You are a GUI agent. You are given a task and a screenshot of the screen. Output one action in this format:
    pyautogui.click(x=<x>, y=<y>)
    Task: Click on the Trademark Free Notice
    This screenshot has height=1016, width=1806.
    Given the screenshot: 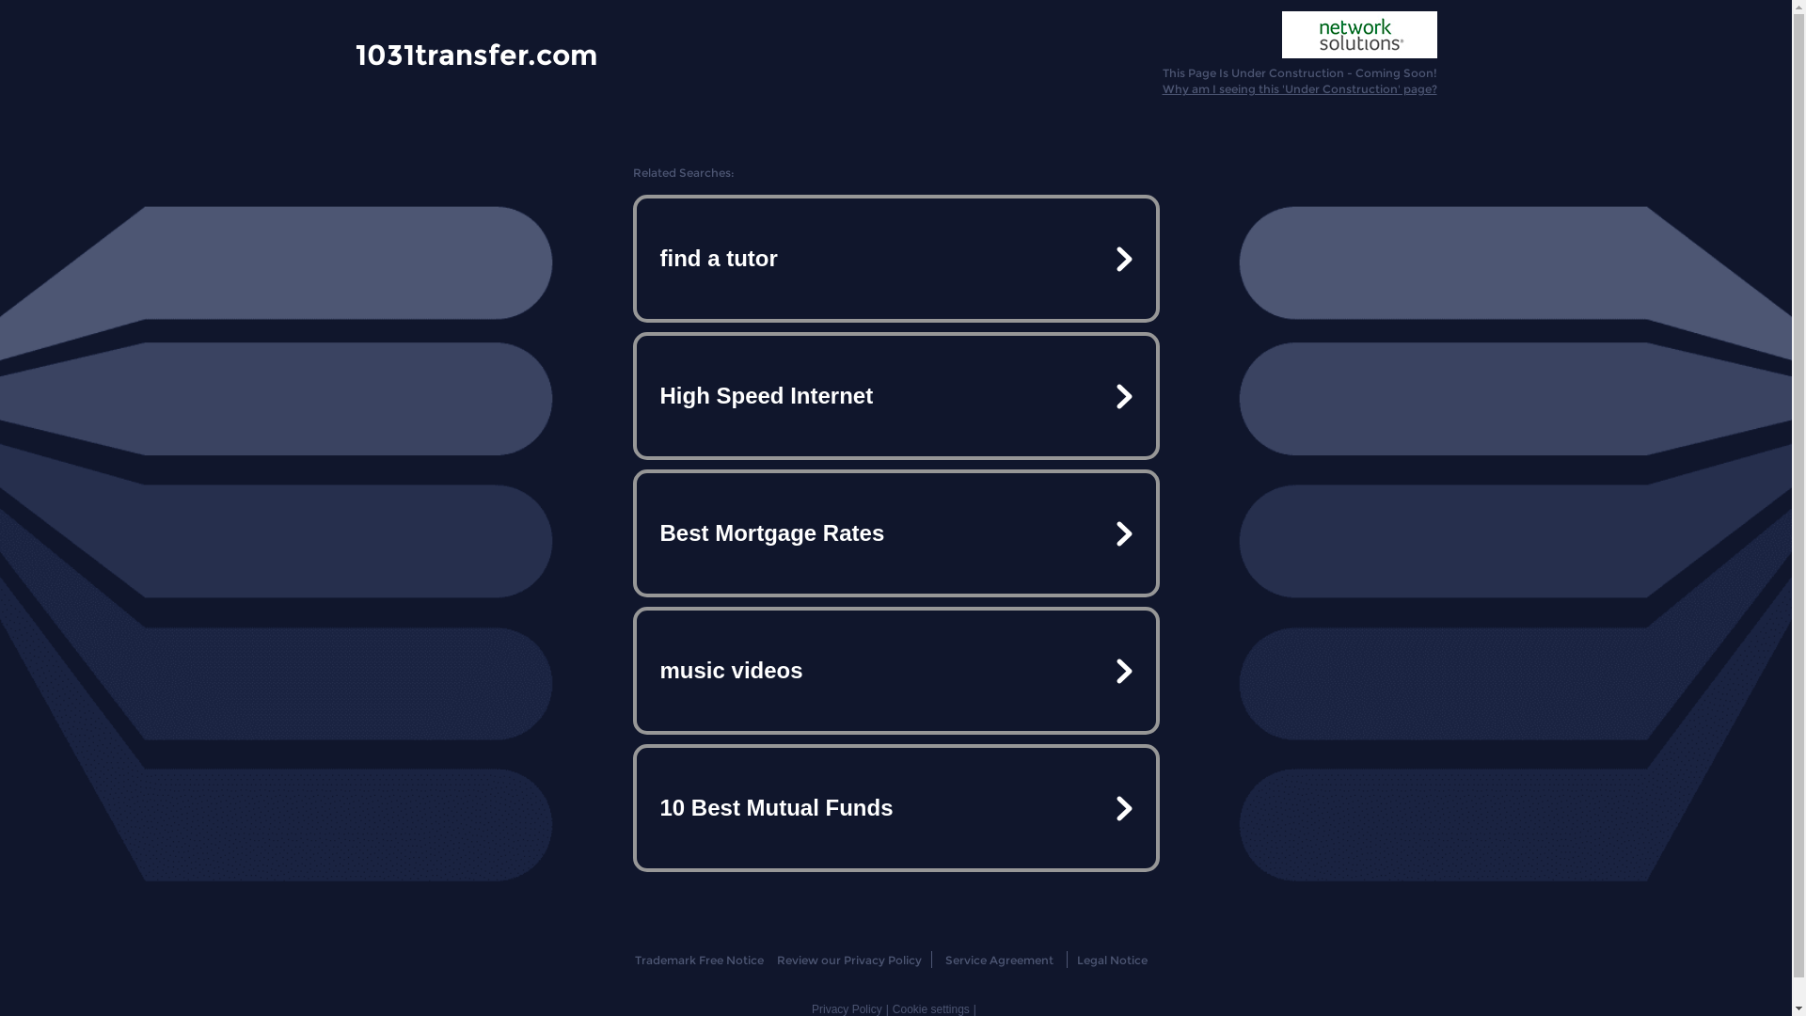 What is the action you would take?
    pyautogui.click(x=700, y=960)
    